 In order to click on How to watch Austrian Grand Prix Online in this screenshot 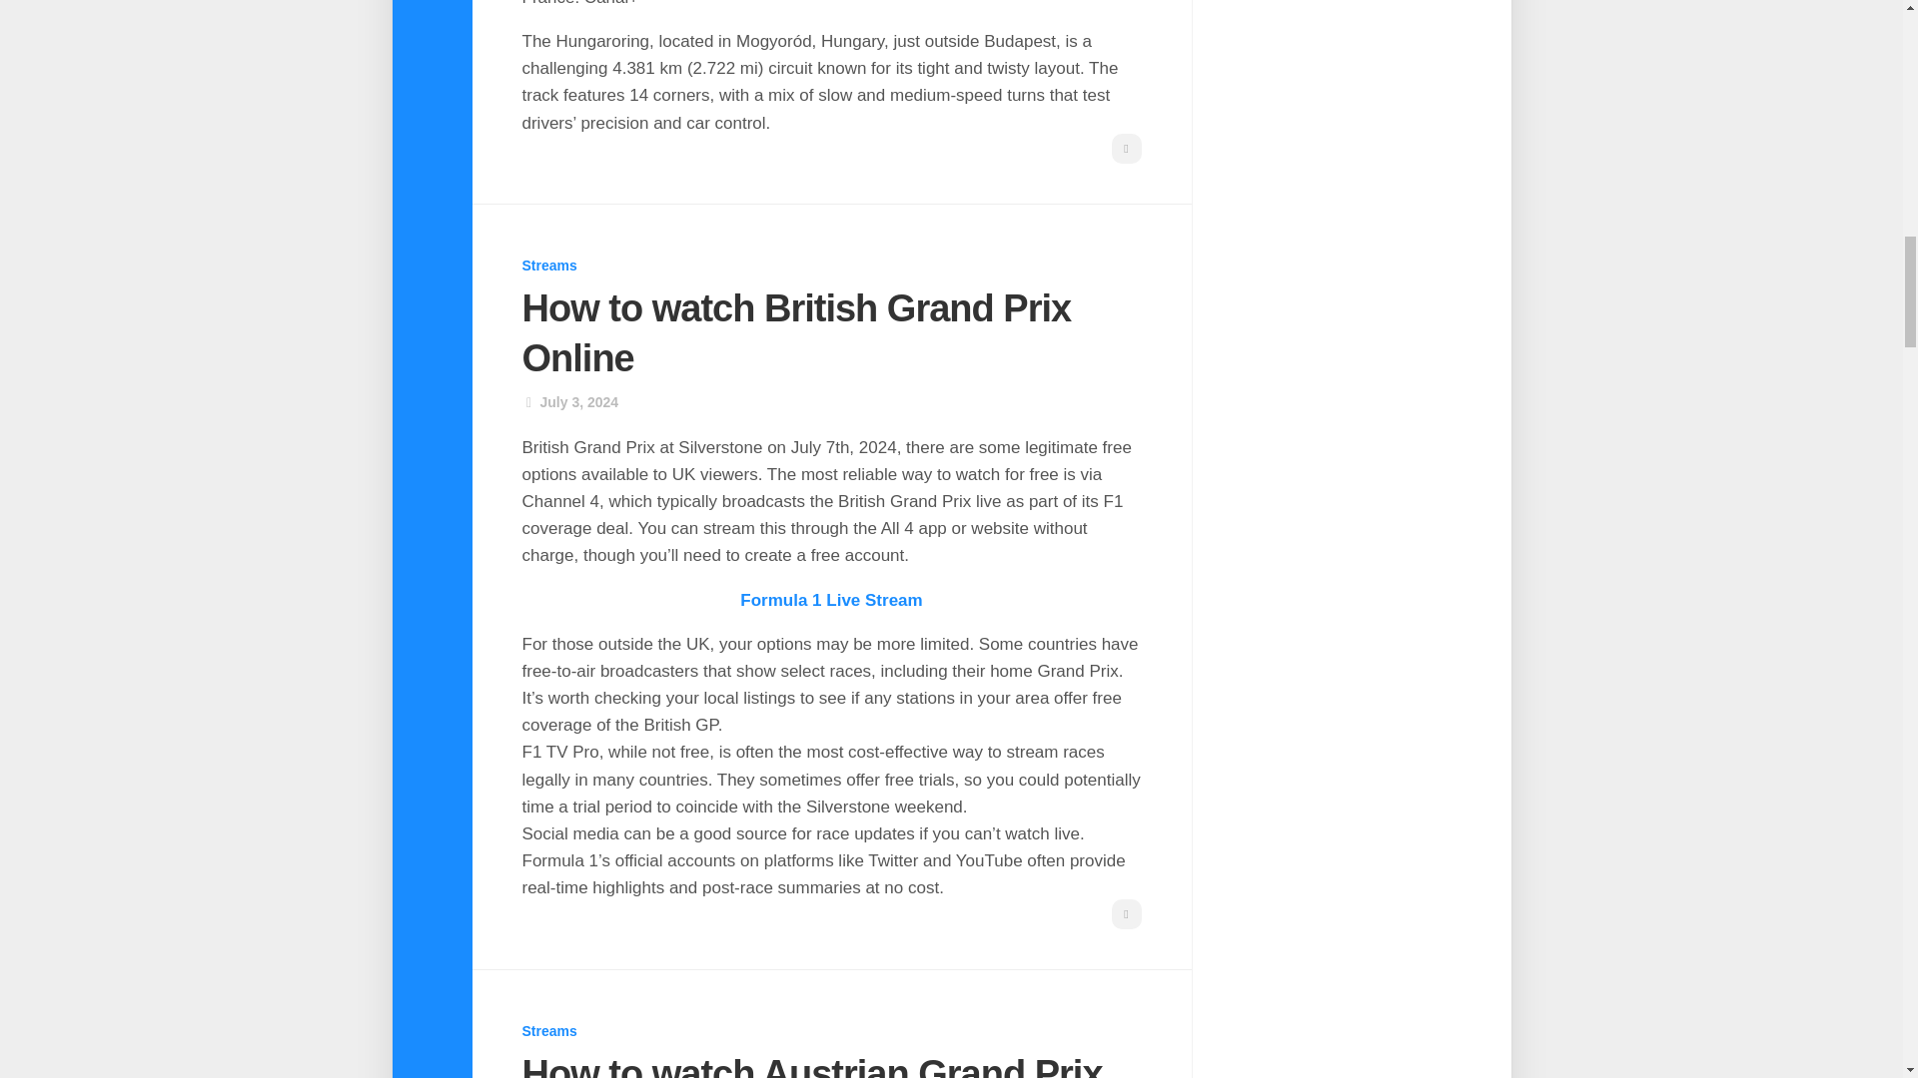, I will do `click(811, 1066)`.